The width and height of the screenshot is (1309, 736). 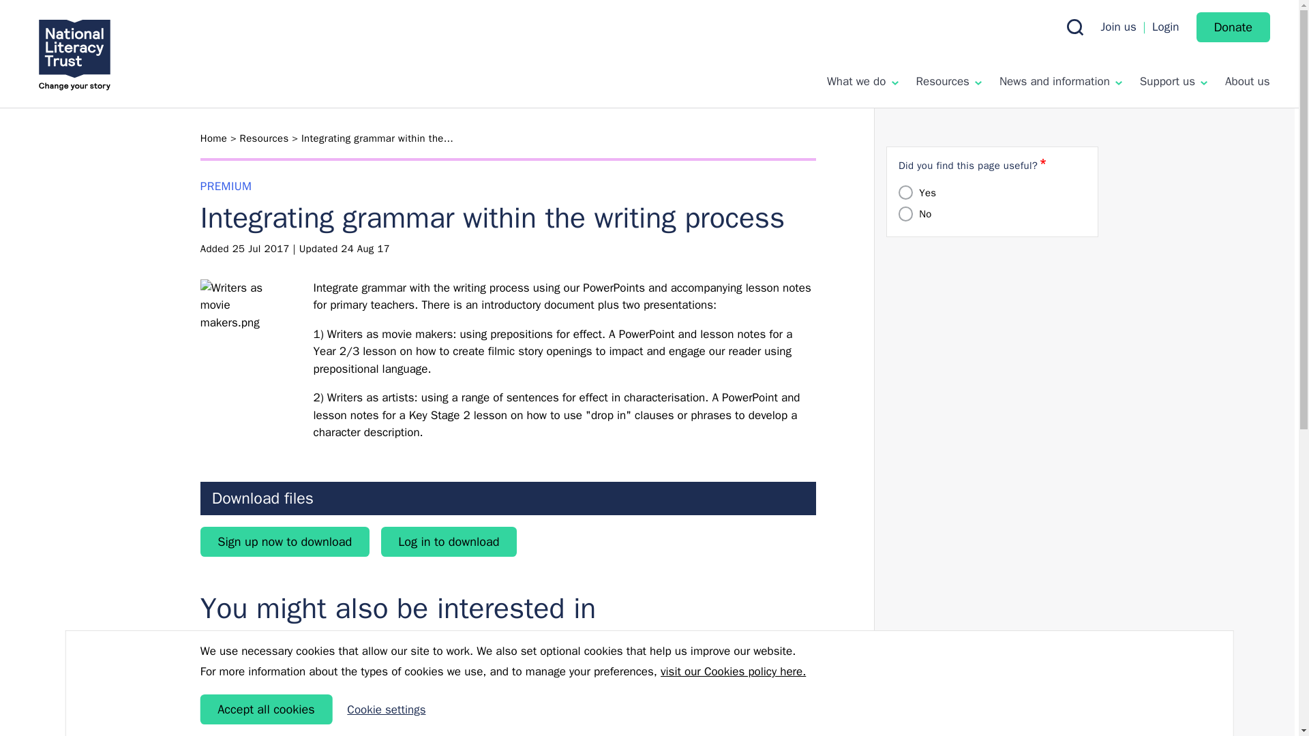 I want to click on Resources, so click(x=948, y=81).